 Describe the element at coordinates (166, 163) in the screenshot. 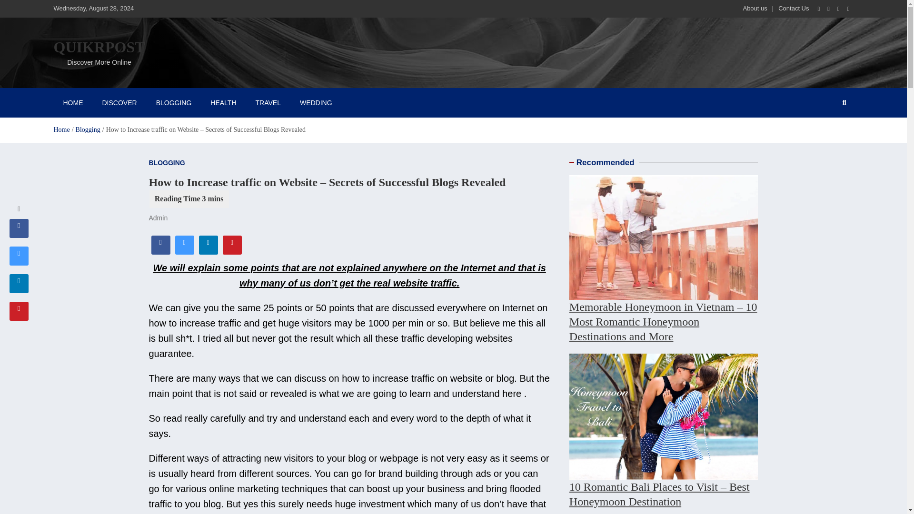

I see `BLOGGING` at that location.